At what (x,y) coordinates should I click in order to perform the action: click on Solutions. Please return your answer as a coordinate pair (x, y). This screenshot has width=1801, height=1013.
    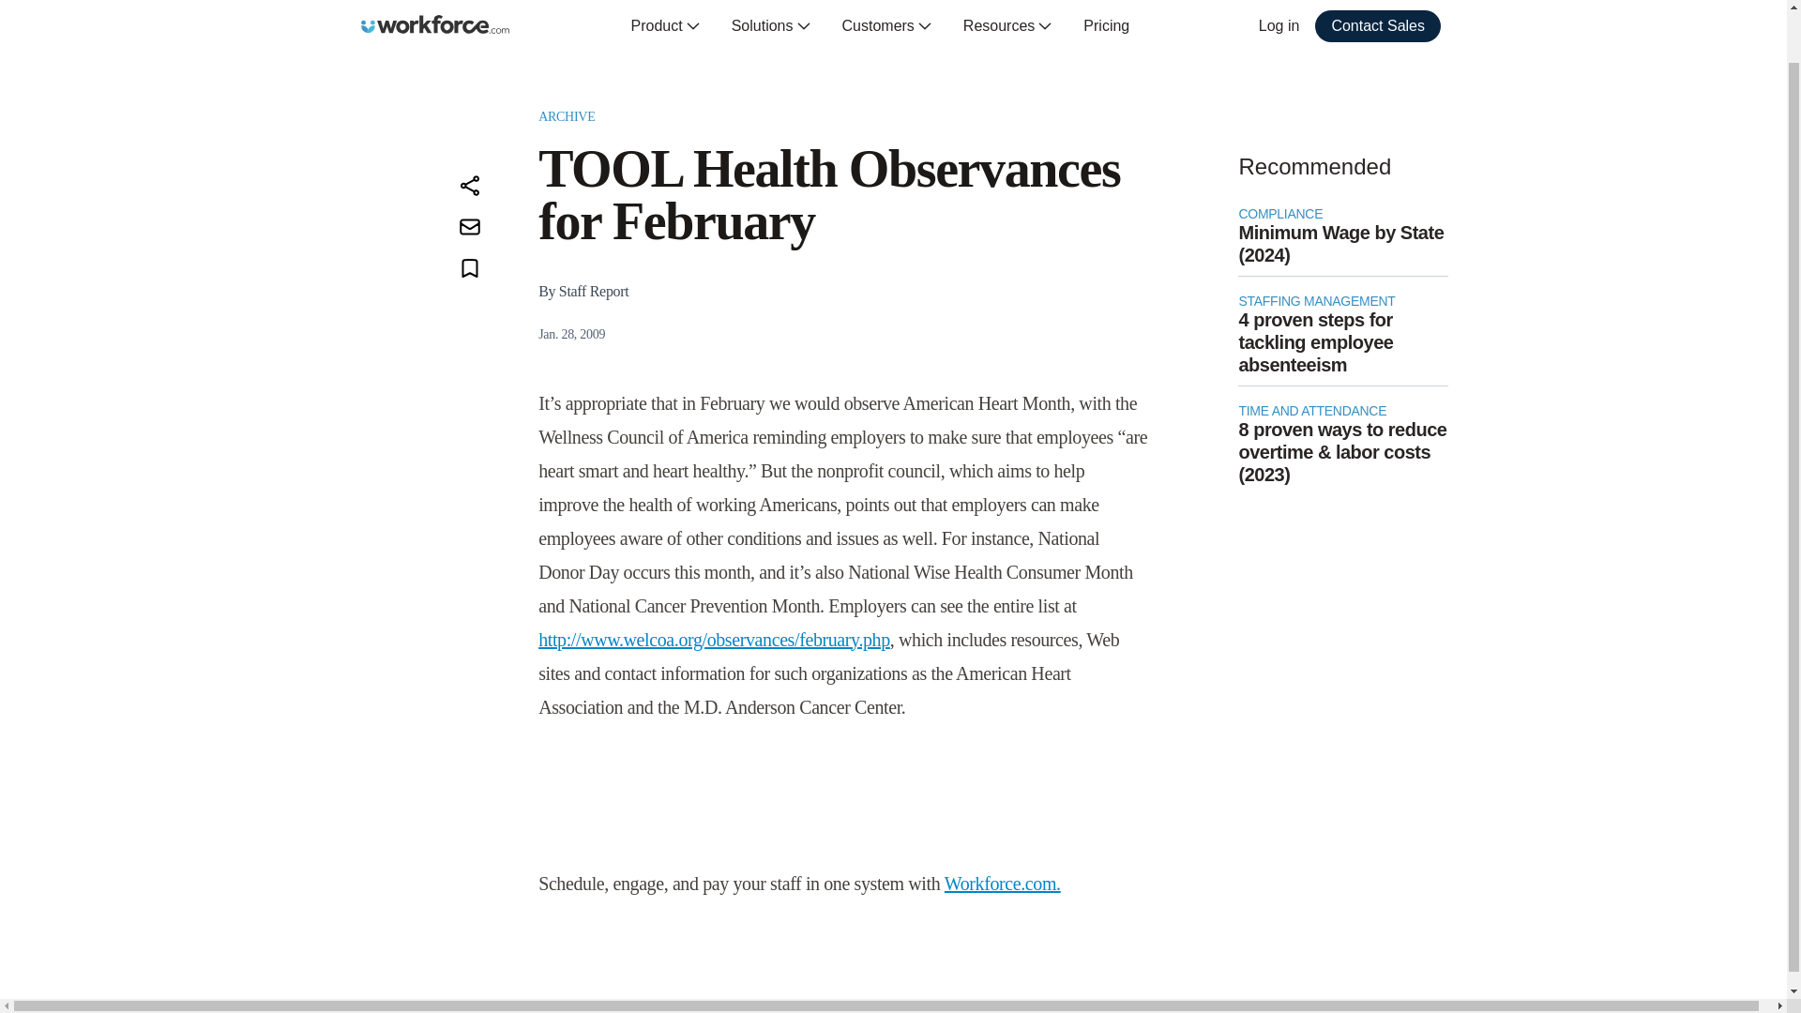
    Looking at the image, I should click on (771, 26).